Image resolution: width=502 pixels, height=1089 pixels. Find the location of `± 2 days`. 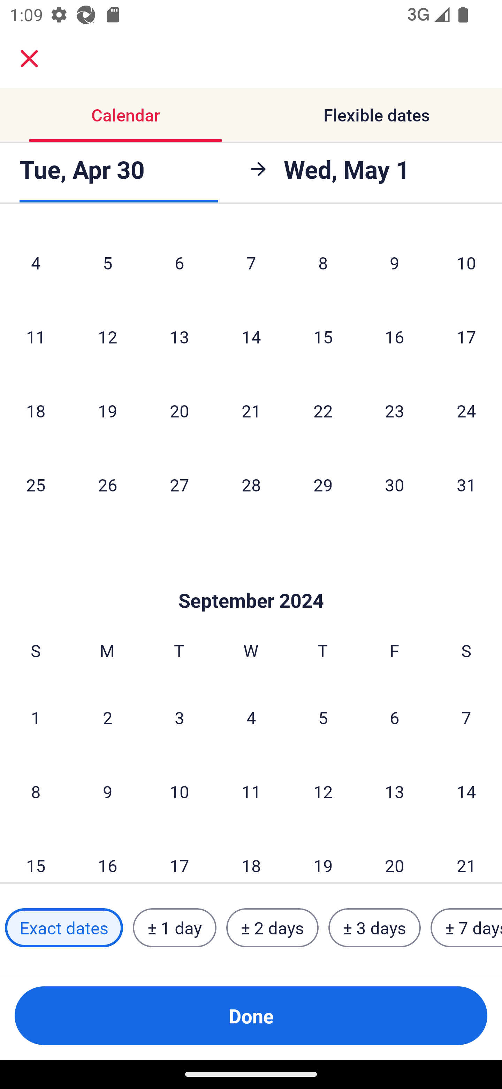

± 2 days is located at coordinates (273, 928).